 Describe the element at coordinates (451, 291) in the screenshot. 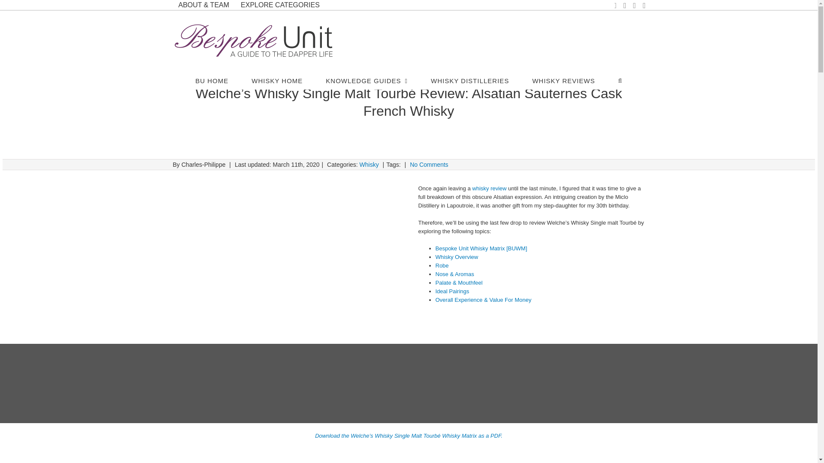

I see `Ideal Pairings` at that location.